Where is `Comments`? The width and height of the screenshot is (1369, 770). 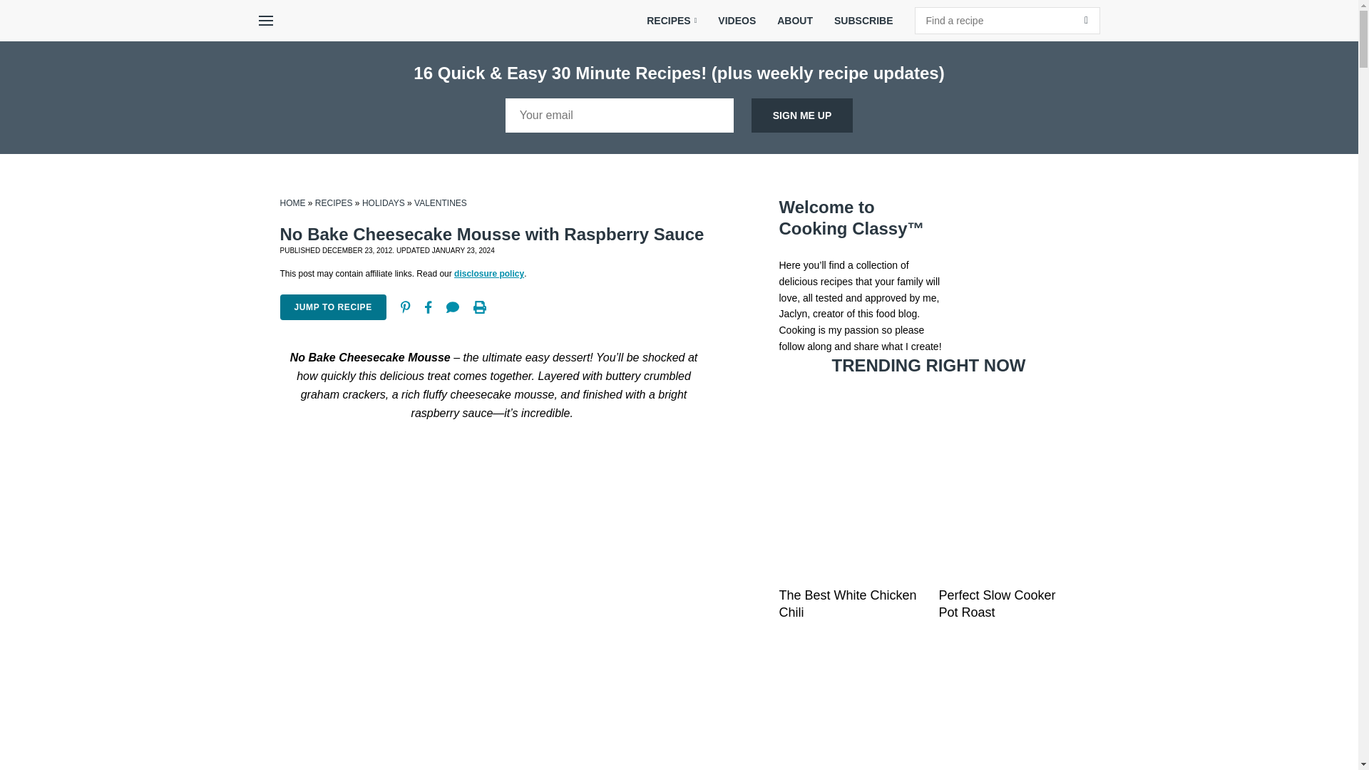
Comments is located at coordinates (453, 307).